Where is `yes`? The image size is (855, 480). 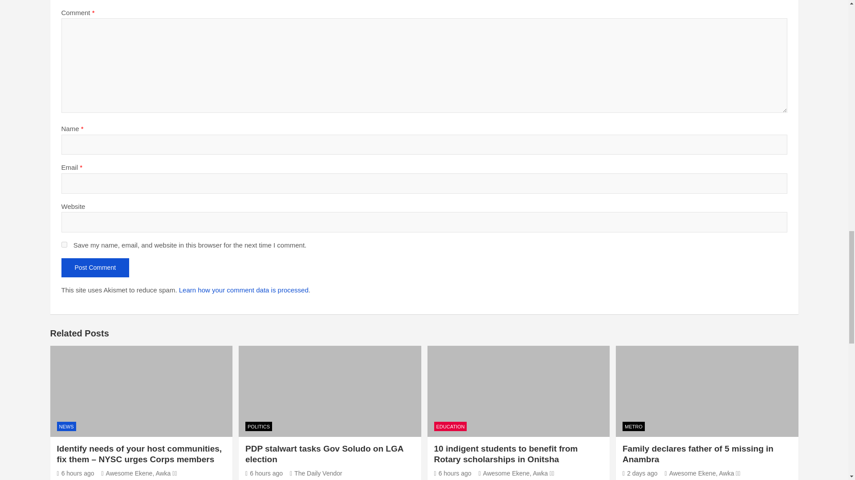
yes is located at coordinates (64, 244).